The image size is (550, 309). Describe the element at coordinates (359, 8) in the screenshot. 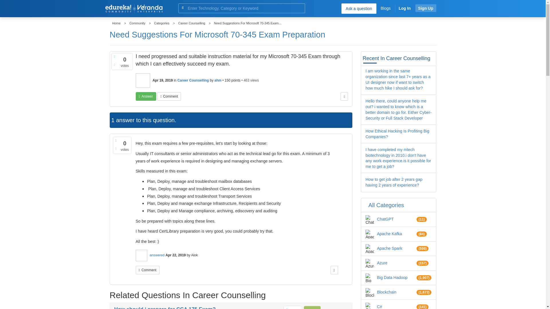

I see `Ask a question` at that location.